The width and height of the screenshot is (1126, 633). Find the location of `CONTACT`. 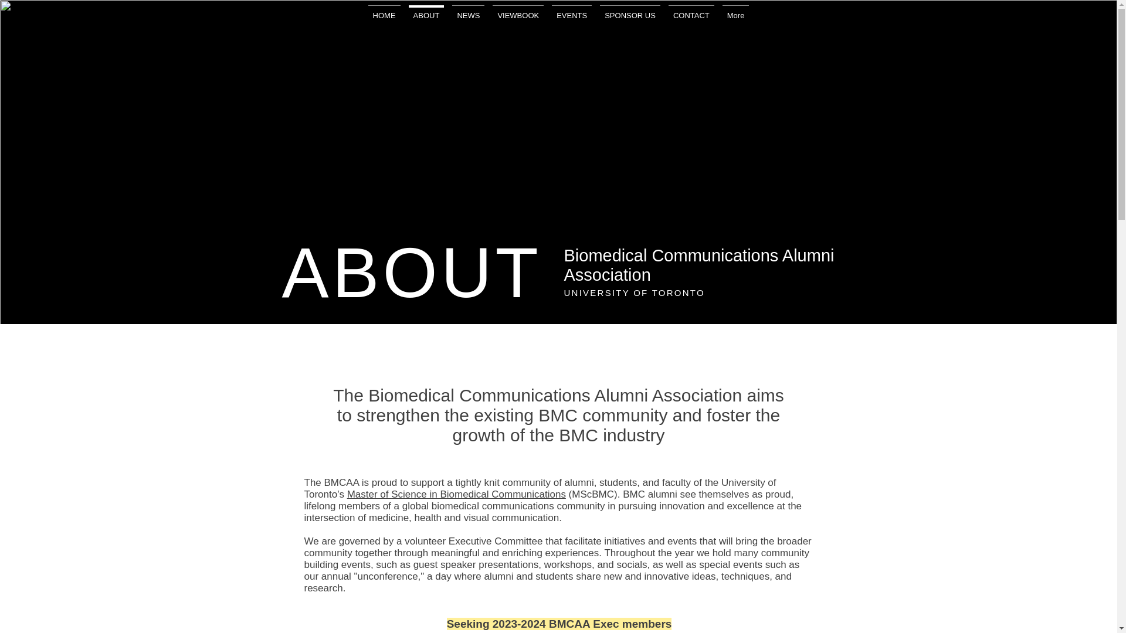

CONTACT is located at coordinates (691, 16).